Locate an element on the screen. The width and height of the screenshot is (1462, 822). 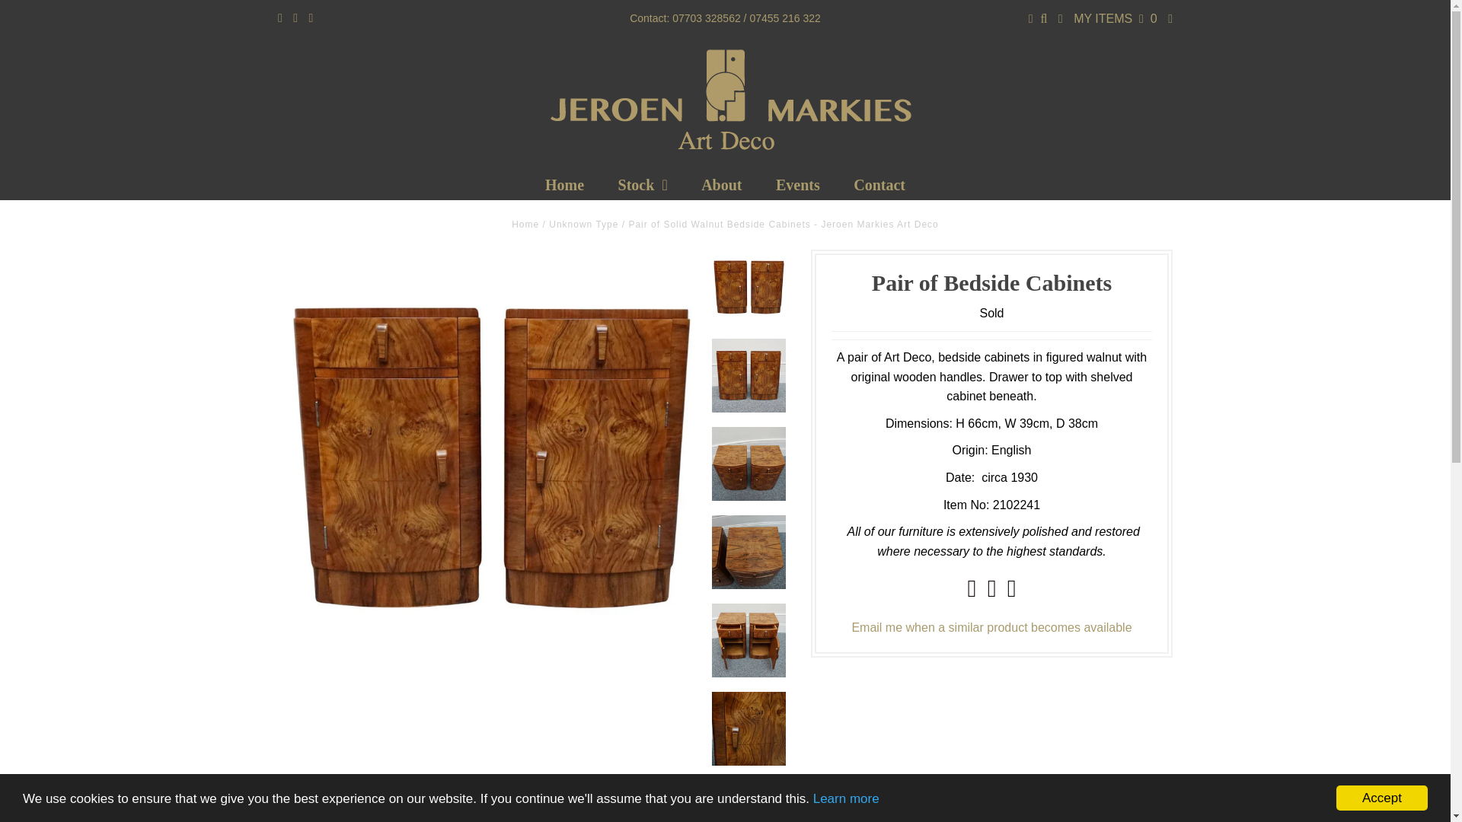
Home is located at coordinates (564, 184).